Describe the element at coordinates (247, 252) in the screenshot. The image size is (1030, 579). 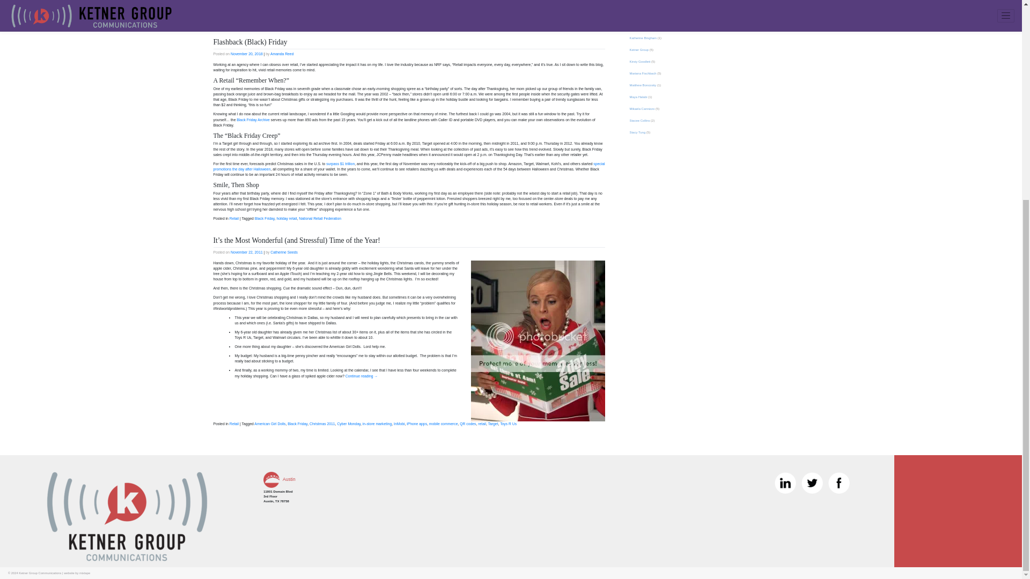
I see `November 22, 2011` at that location.